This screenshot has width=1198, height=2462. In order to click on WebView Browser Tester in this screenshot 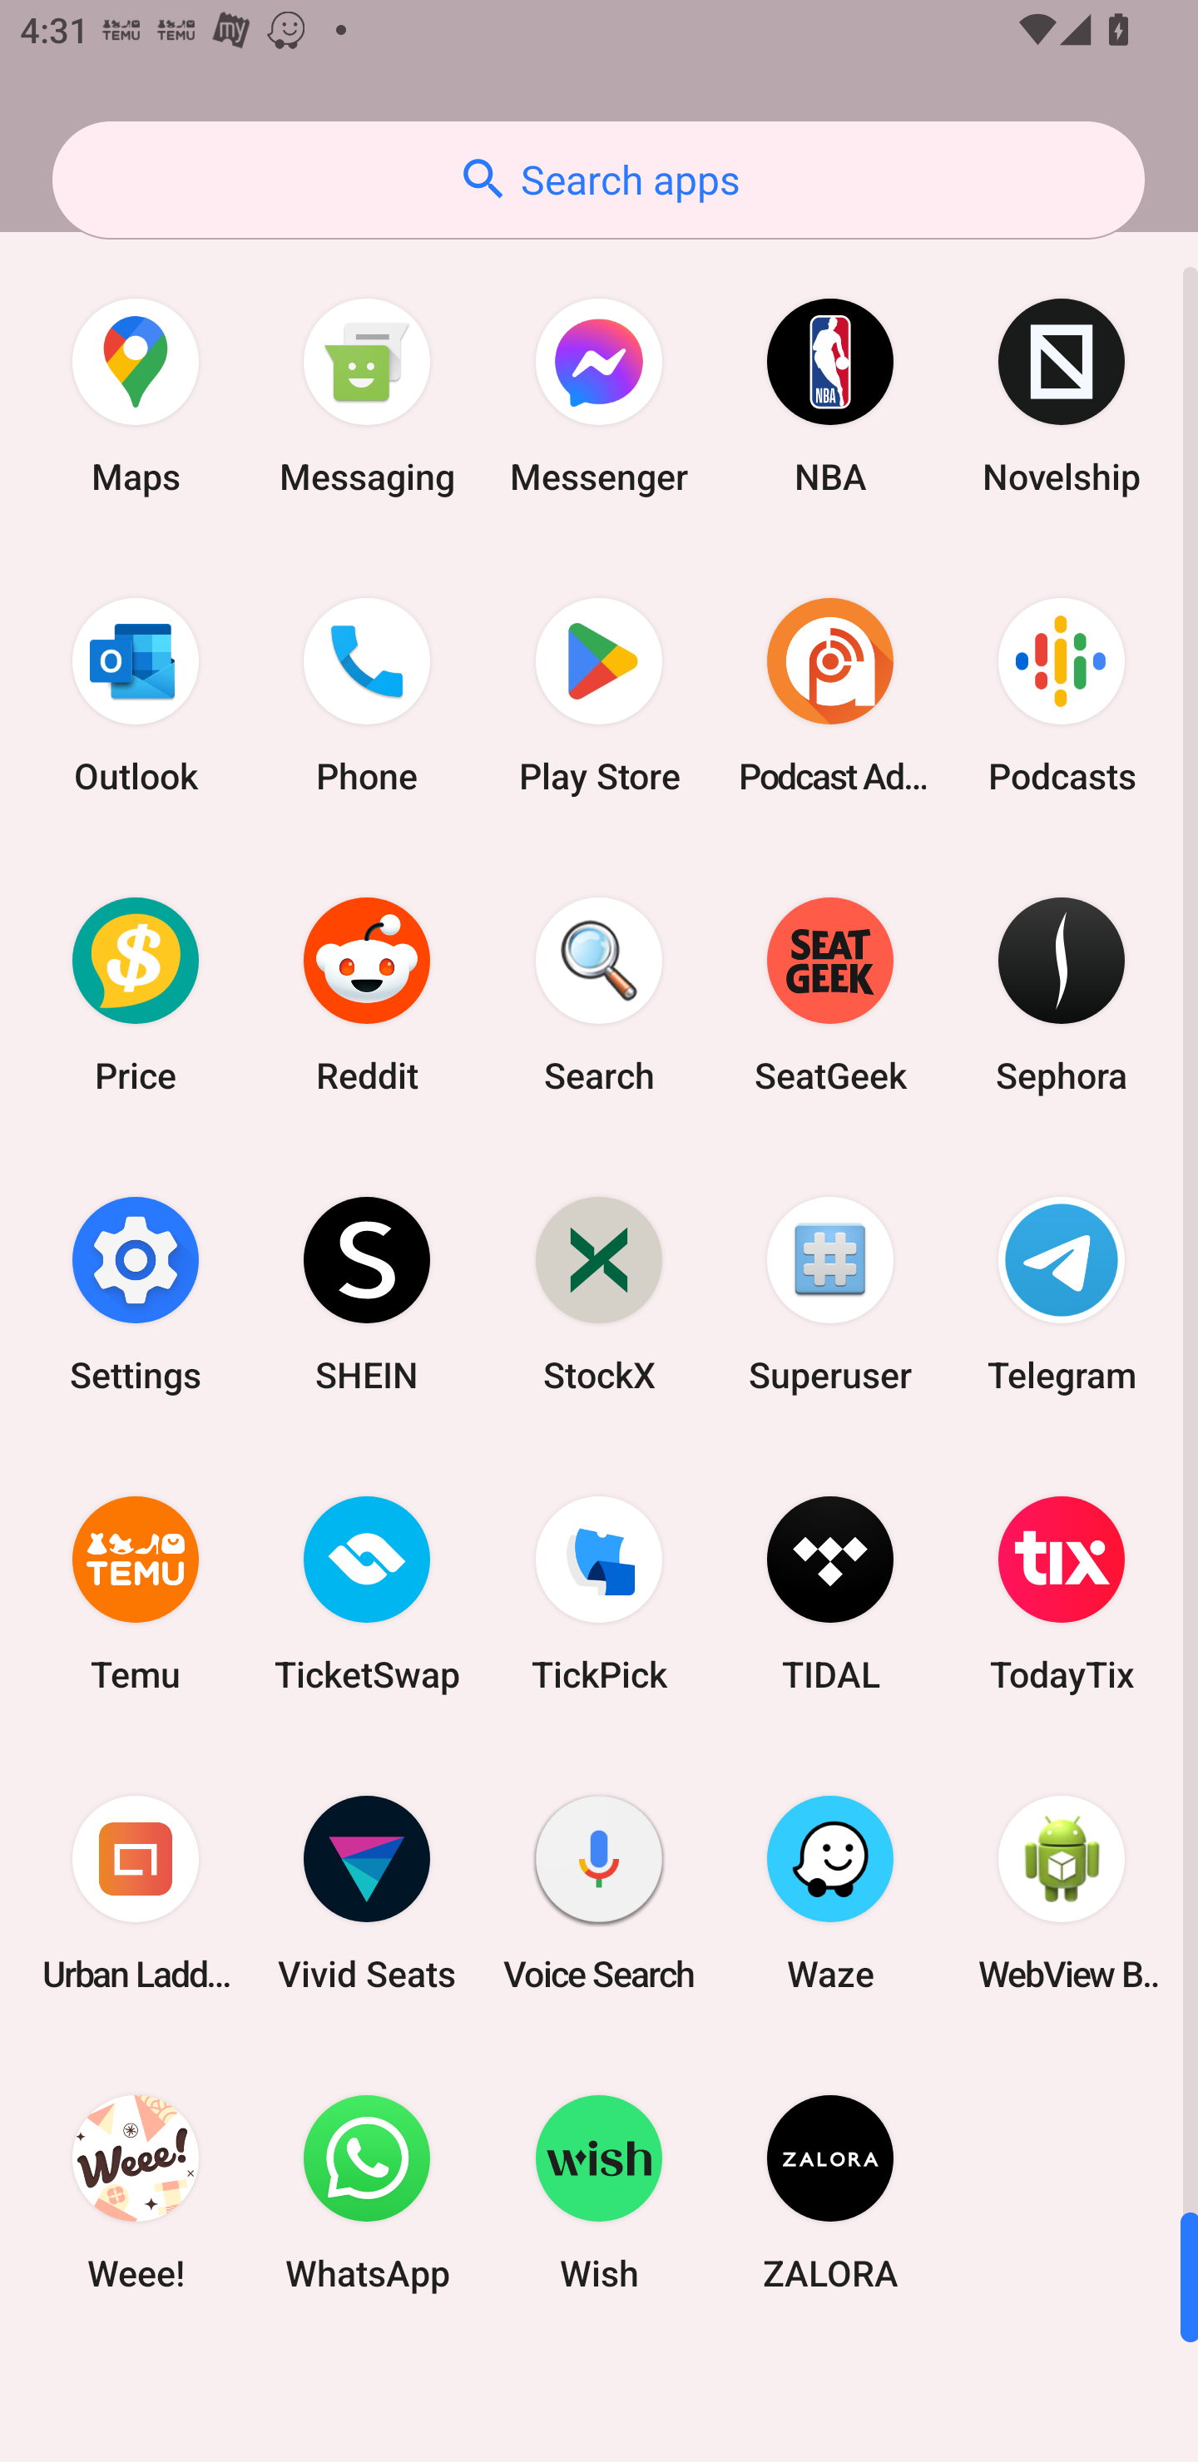, I will do `click(1062, 1893)`.